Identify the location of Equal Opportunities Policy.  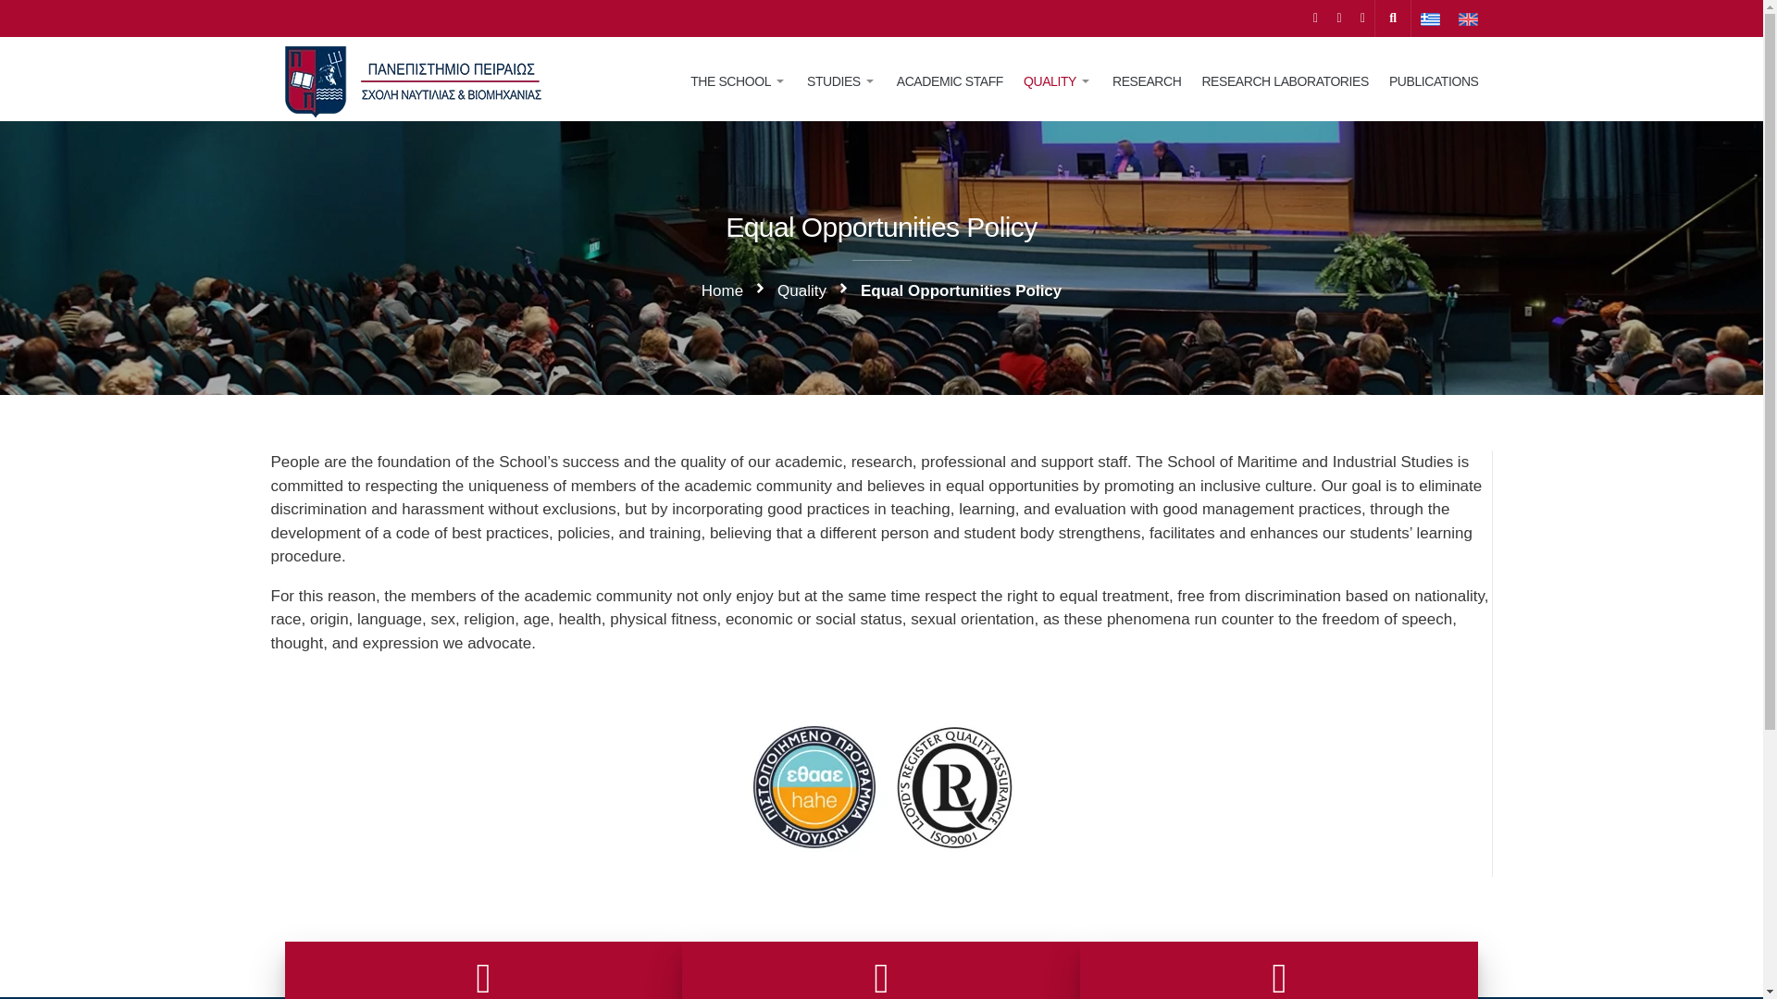
(961, 291).